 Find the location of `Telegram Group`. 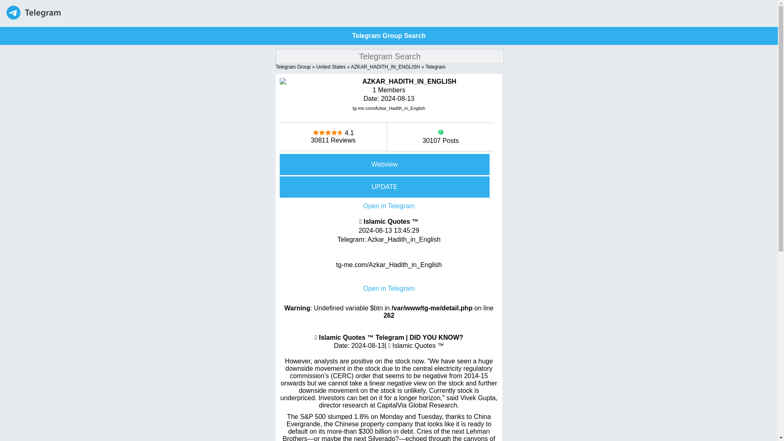

Telegram Group is located at coordinates (293, 67).